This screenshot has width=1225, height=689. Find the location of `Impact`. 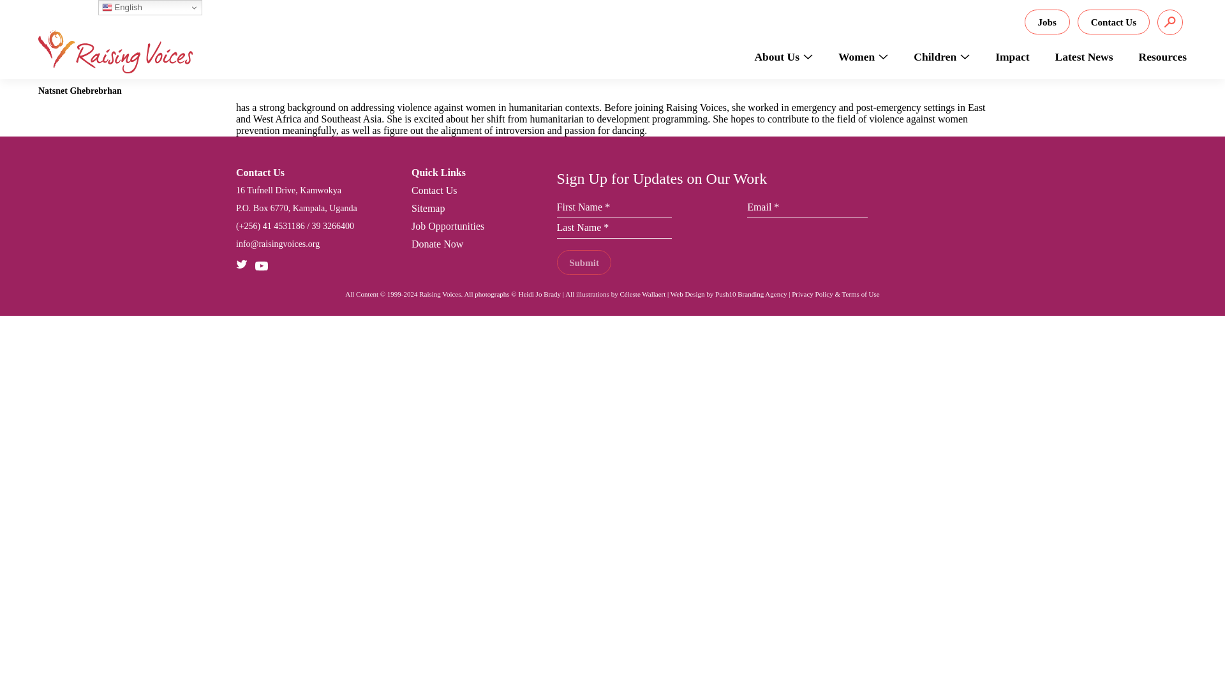

Impact is located at coordinates (1012, 56).